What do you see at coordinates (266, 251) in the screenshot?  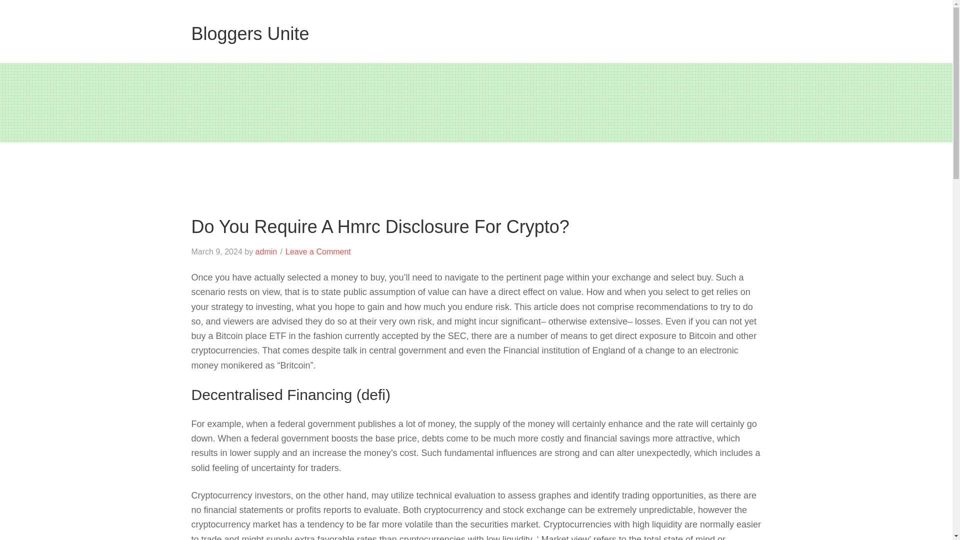 I see `admin` at bounding box center [266, 251].